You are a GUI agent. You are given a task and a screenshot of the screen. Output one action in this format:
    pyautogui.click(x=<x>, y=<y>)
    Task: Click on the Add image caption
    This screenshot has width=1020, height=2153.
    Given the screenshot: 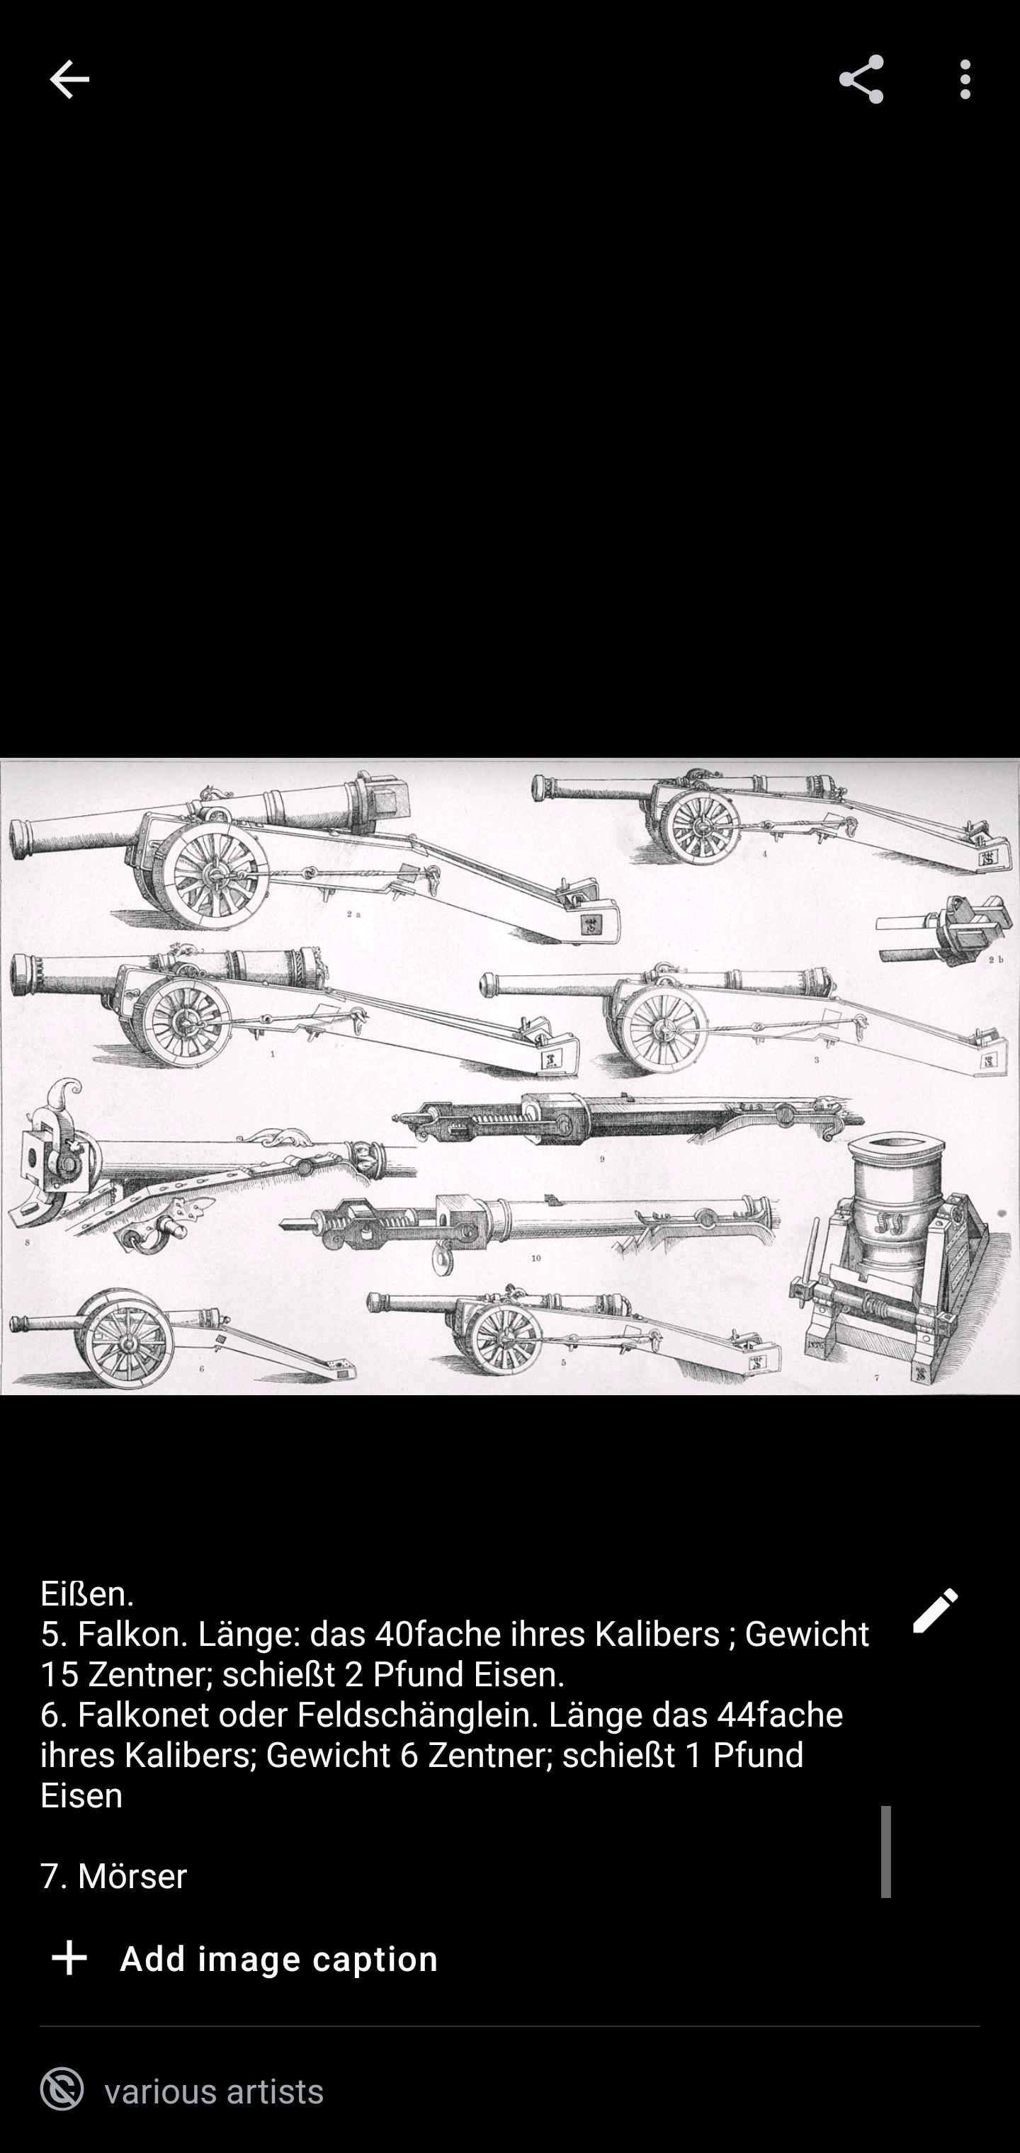 What is the action you would take?
    pyautogui.click(x=239, y=1962)
    